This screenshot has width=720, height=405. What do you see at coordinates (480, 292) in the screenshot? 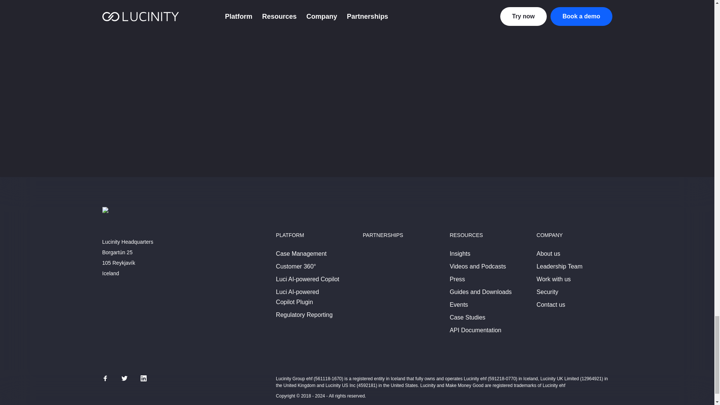
I see `Guides and Downloads` at bounding box center [480, 292].